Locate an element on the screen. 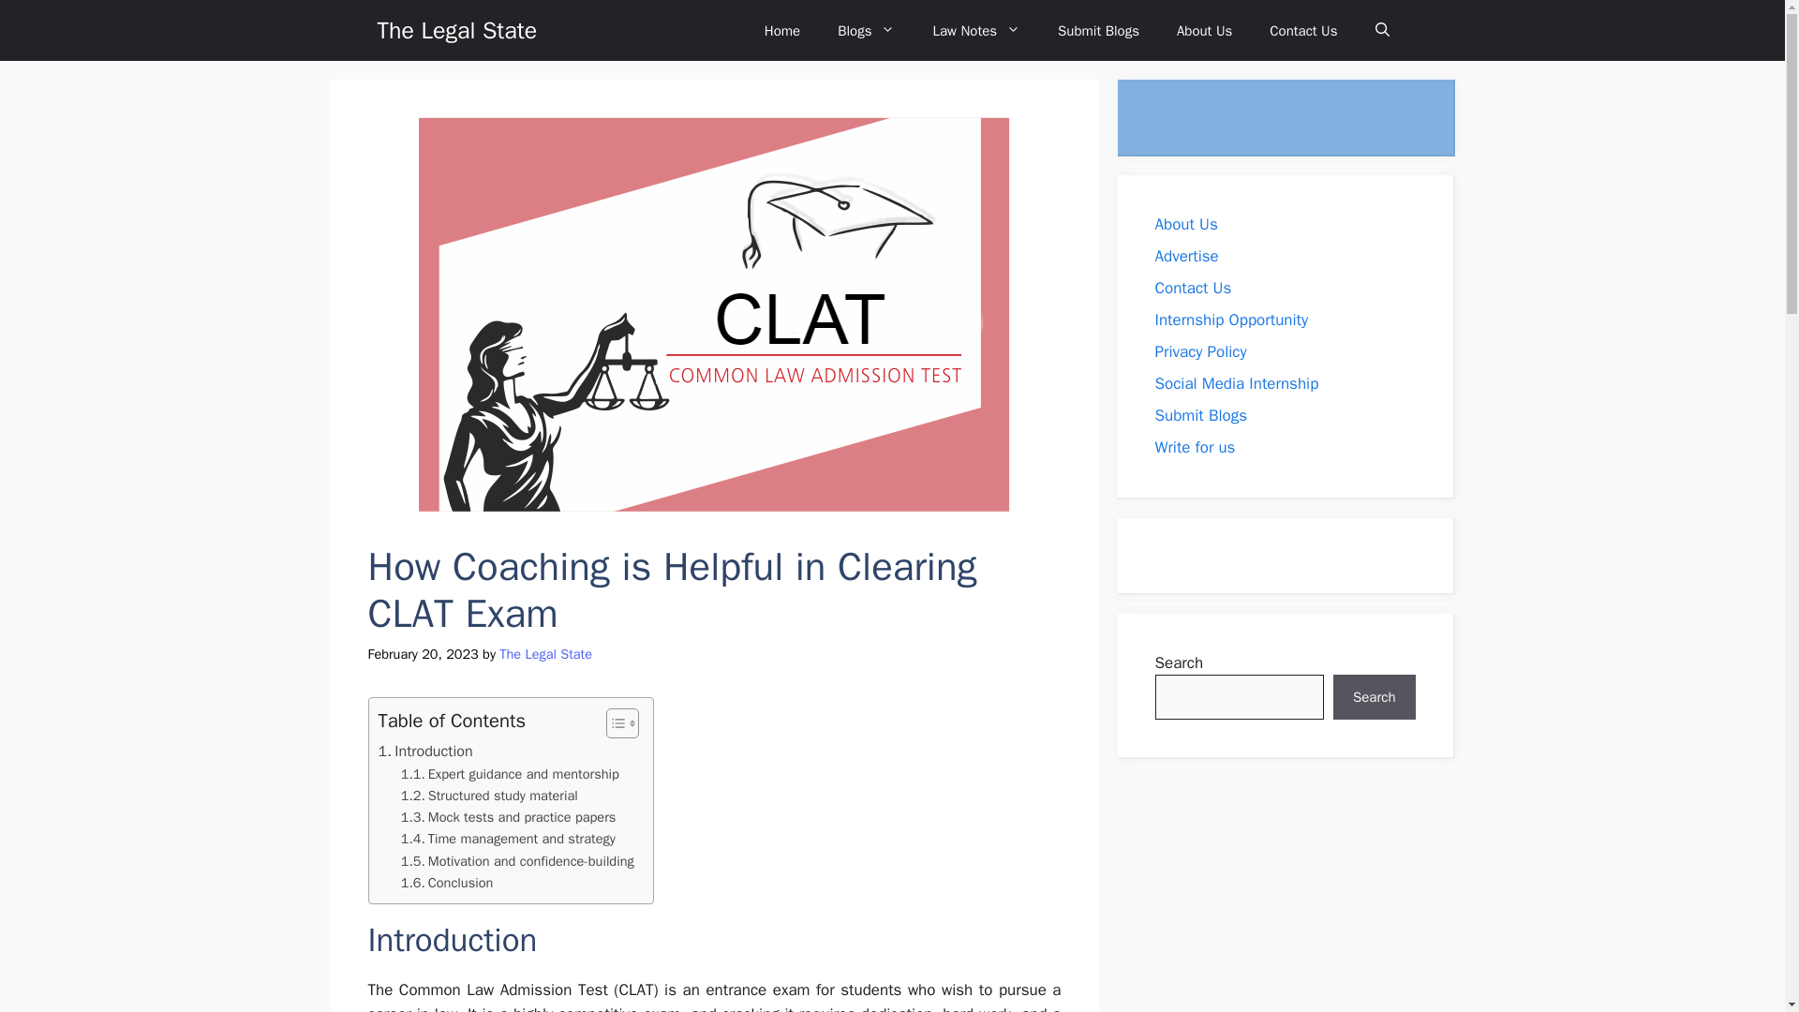 The width and height of the screenshot is (1799, 1012). Contact Us is located at coordinates (1302, 30).